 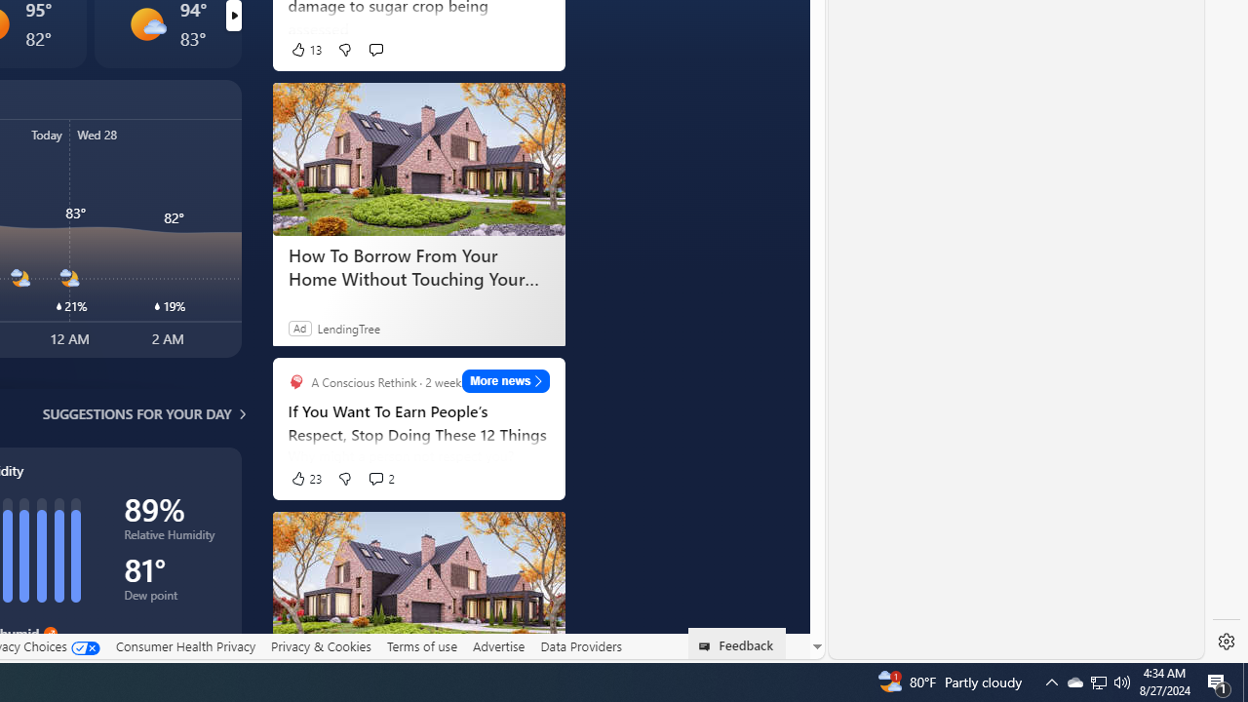 What do you see at coordinates (321, 646) in the screenshot?
I see `Privacy & Cookies` at bounding box center [321, 646].